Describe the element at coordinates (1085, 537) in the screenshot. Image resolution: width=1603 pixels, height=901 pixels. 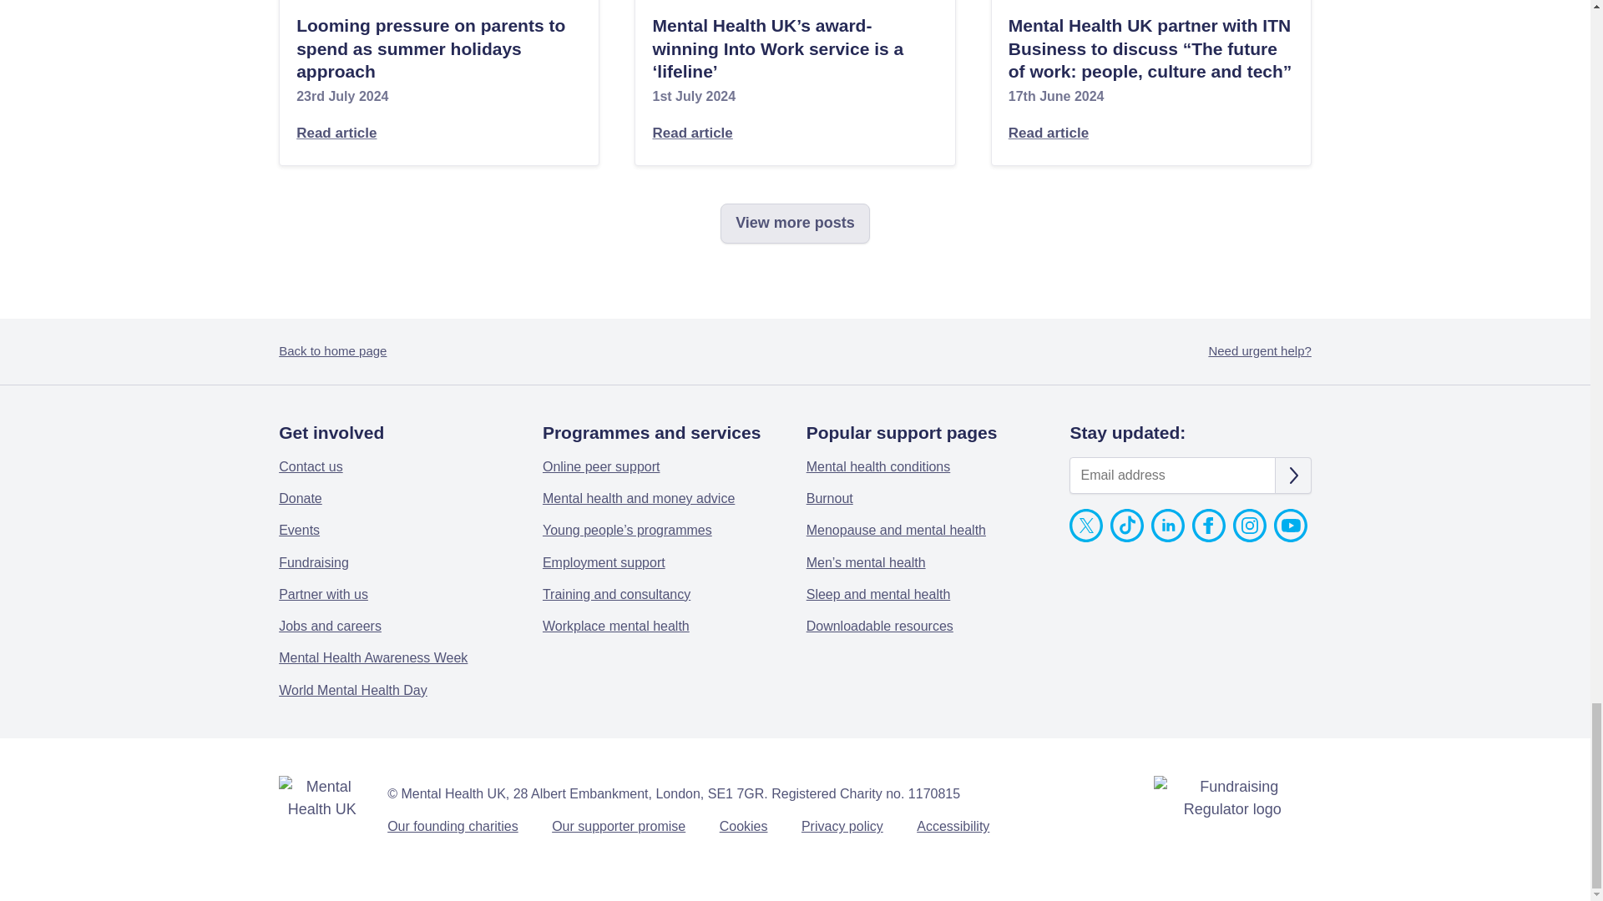
I see `Mental Health UK on X.com` at that location.